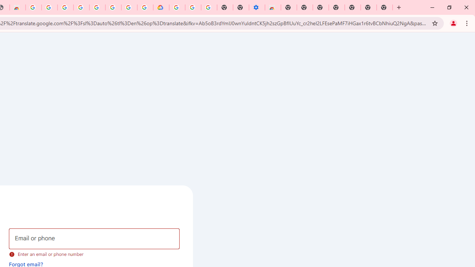 Image resolution: width=475 pixels, height=267 pixels. What do you see at coordinates (193, 7) in the screenshot?
I see `Google Account Help` at bounding box center [193, 7].